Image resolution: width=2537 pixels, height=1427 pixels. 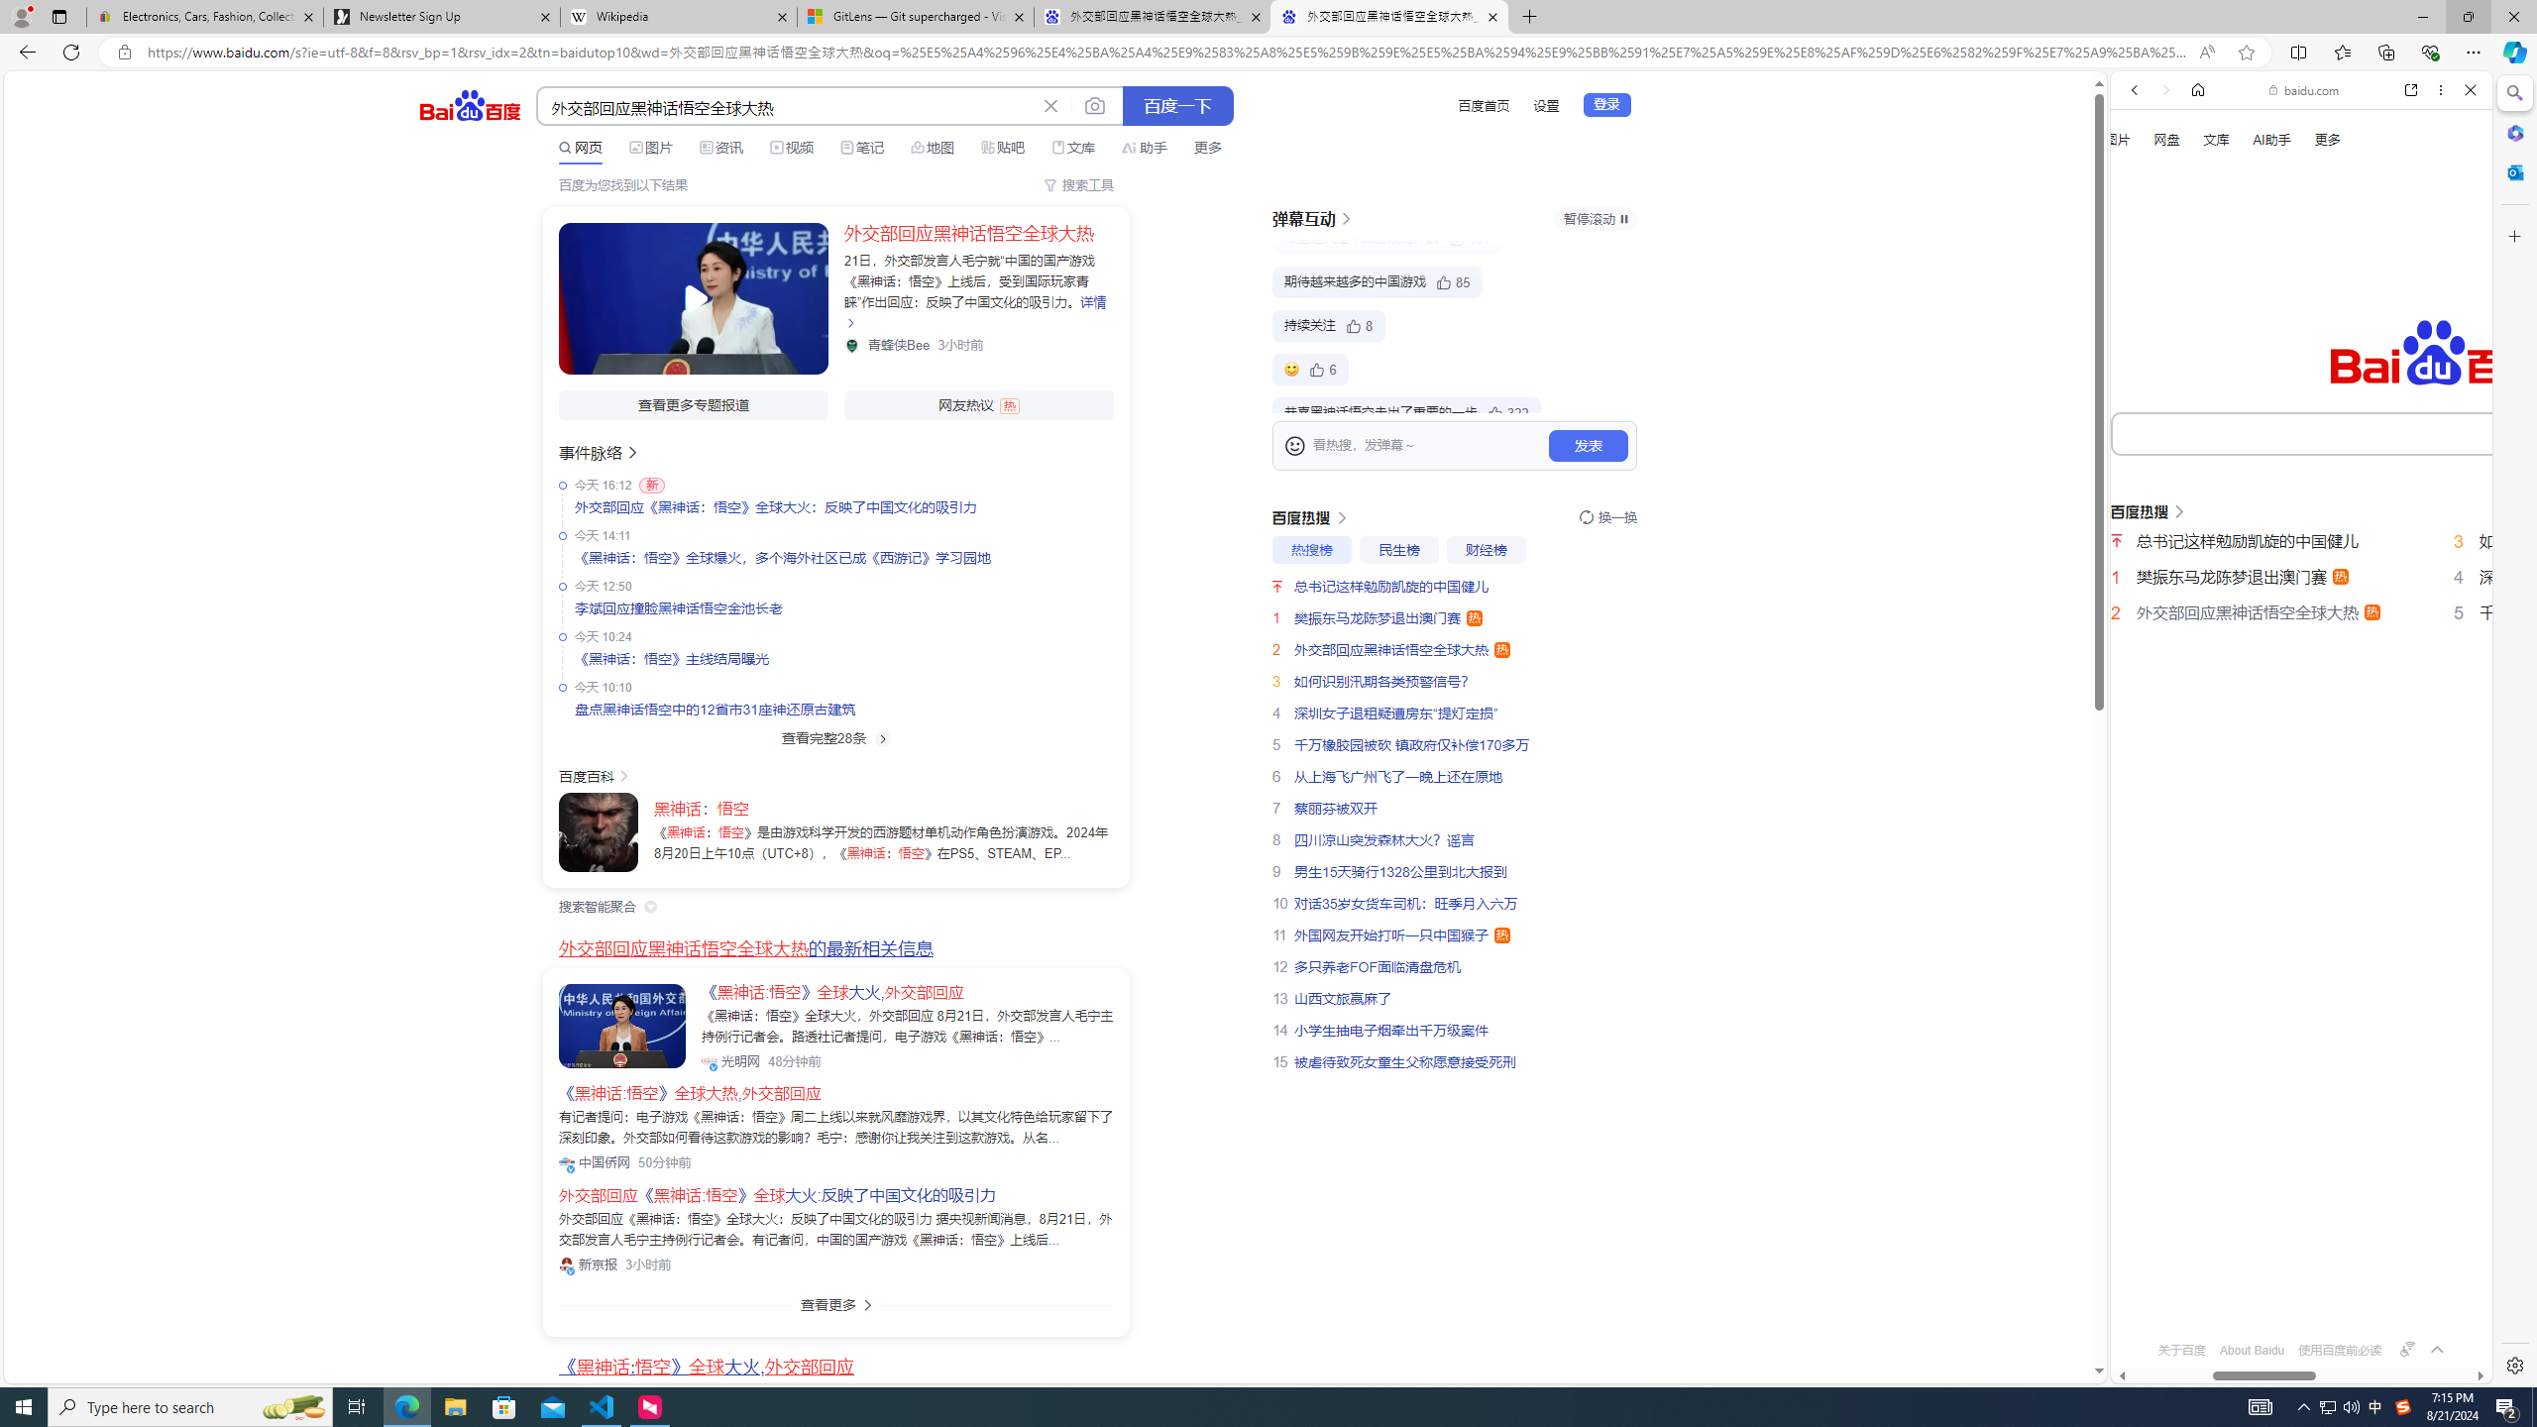 What do you see at coordinates (441, 17) in the screenshot?
I see `Newsletter Sign Up` at bounding box center [441, 17].